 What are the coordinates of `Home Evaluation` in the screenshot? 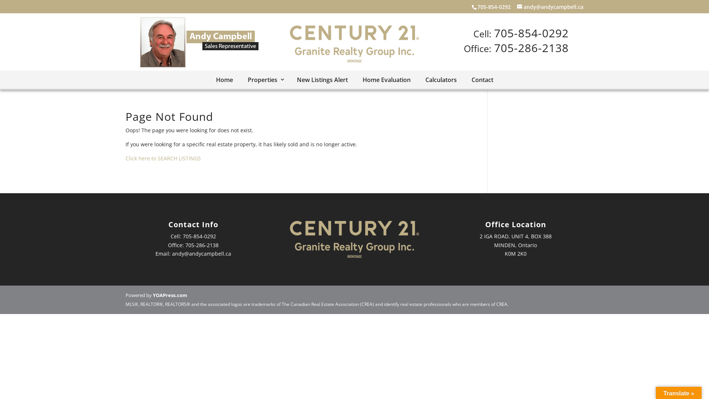 It's located at (387, 80).